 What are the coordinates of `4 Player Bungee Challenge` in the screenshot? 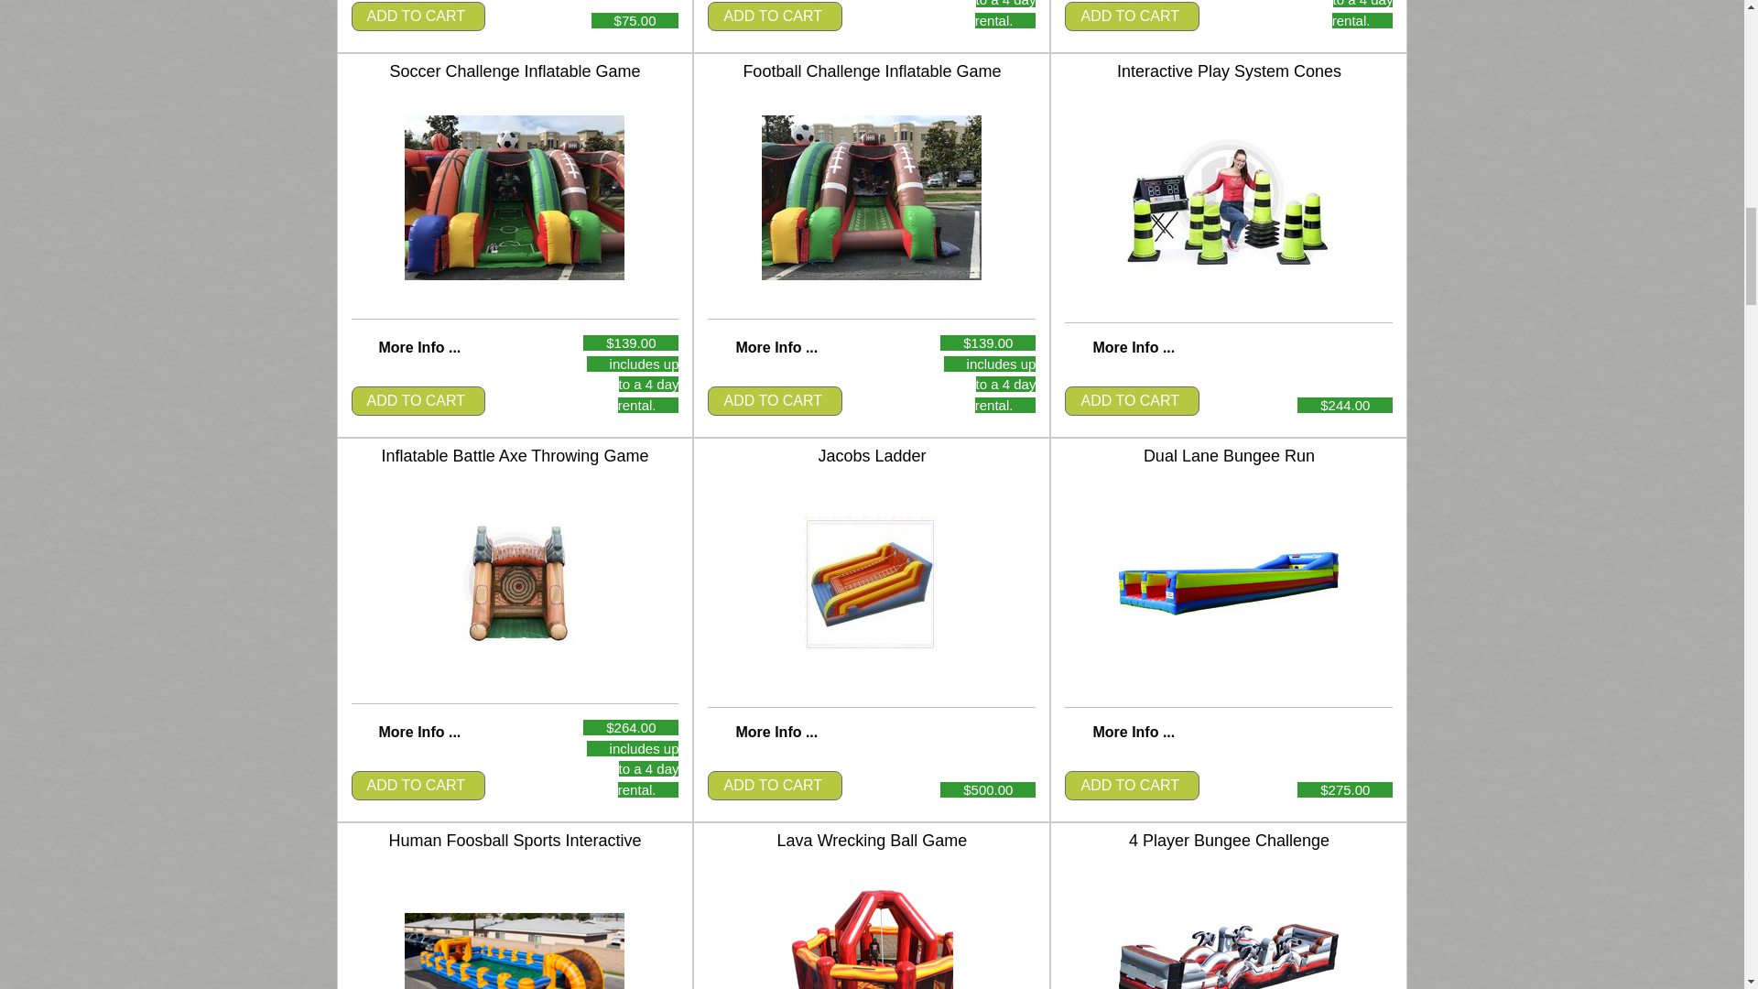 It's located at (1228, 956).